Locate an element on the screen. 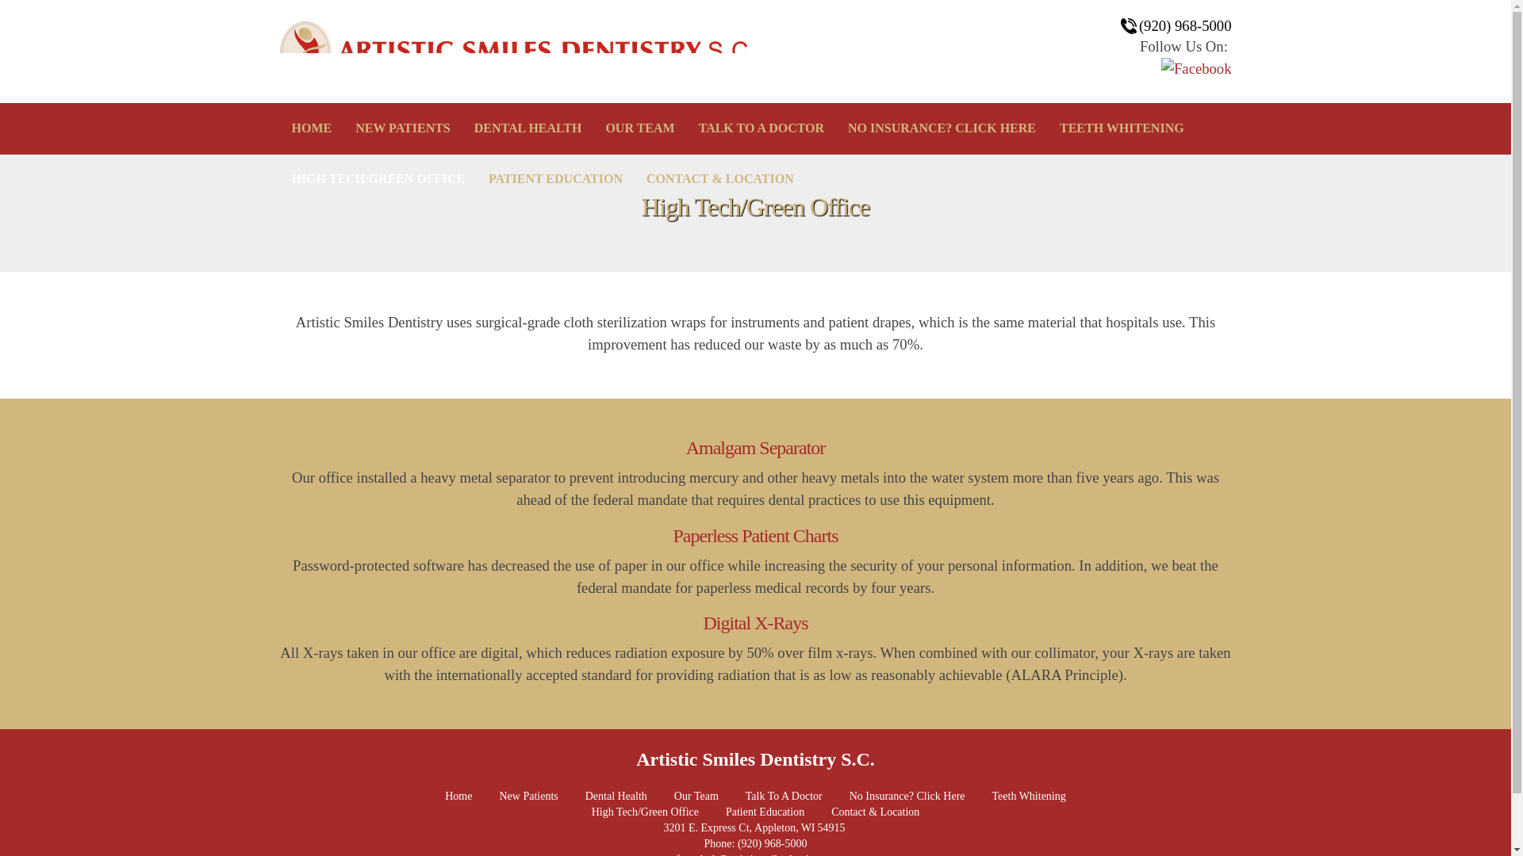 The image size is (1523, 856). NO INSURANCE? CLICK HERE is located at coordinates (942, 128).